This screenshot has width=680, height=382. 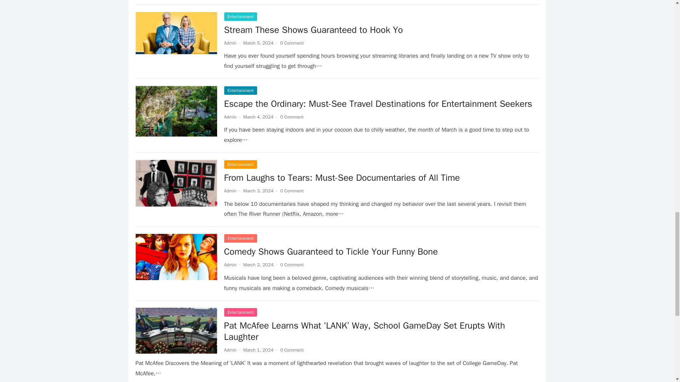 What do you see at coordinates (292, 117) in the screenshot?
I see `0 Comment` at bounding box center [292, 117].